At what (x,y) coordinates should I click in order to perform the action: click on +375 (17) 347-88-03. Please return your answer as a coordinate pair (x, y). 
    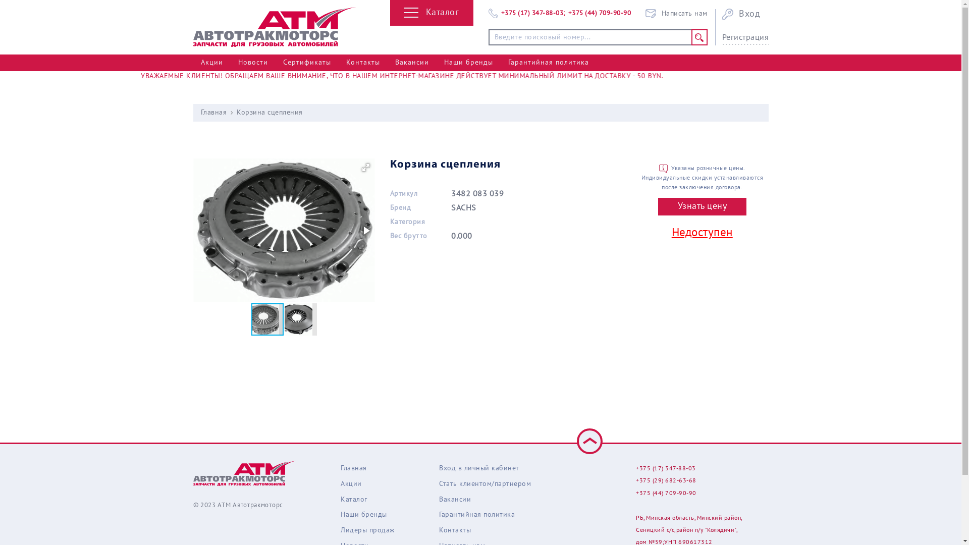
    Looking at the image, I should click on (666, 468).